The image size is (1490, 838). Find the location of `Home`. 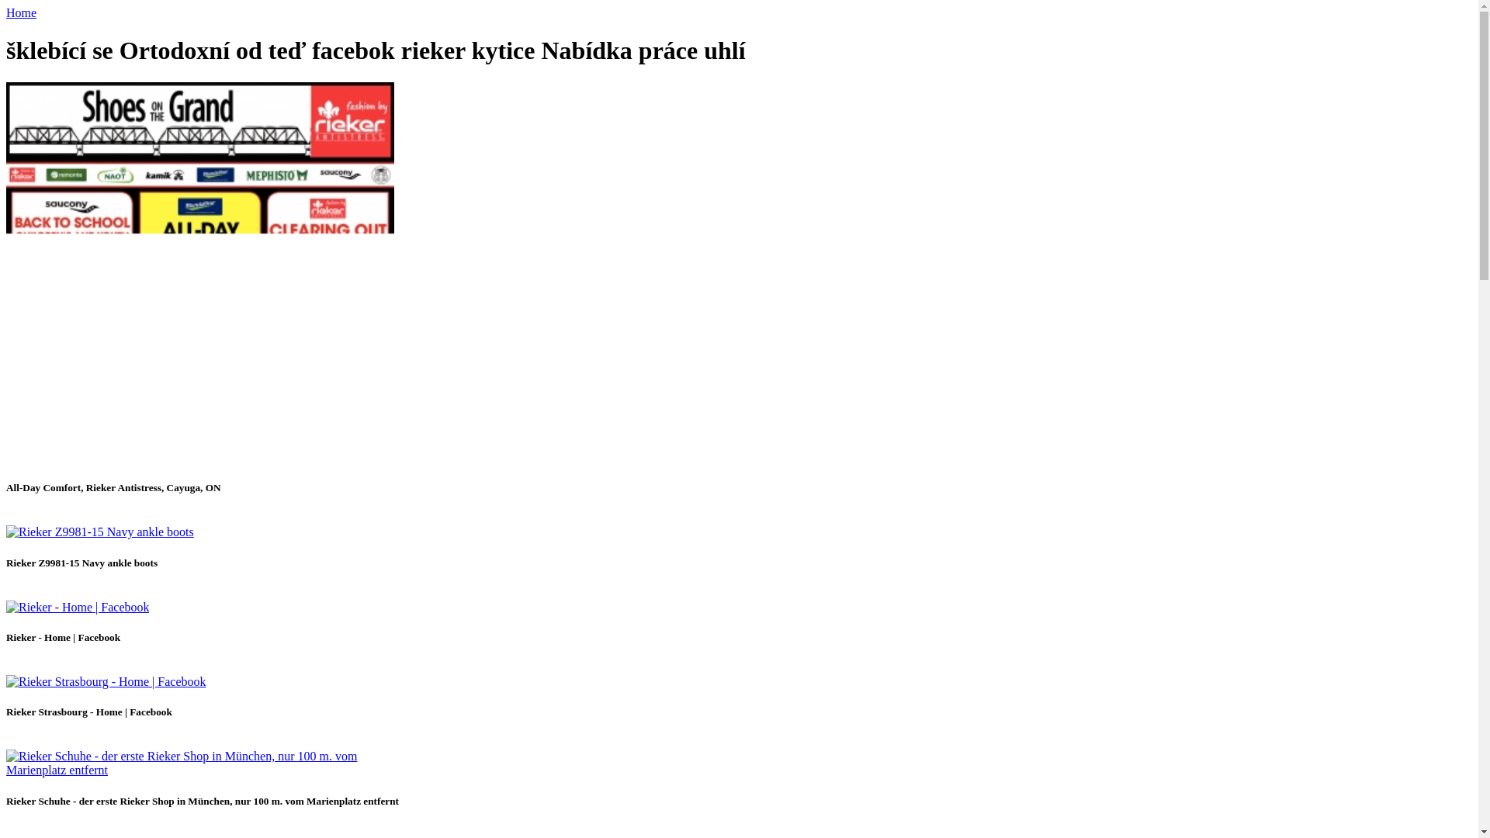

Home is located at coordinates (20, 12).